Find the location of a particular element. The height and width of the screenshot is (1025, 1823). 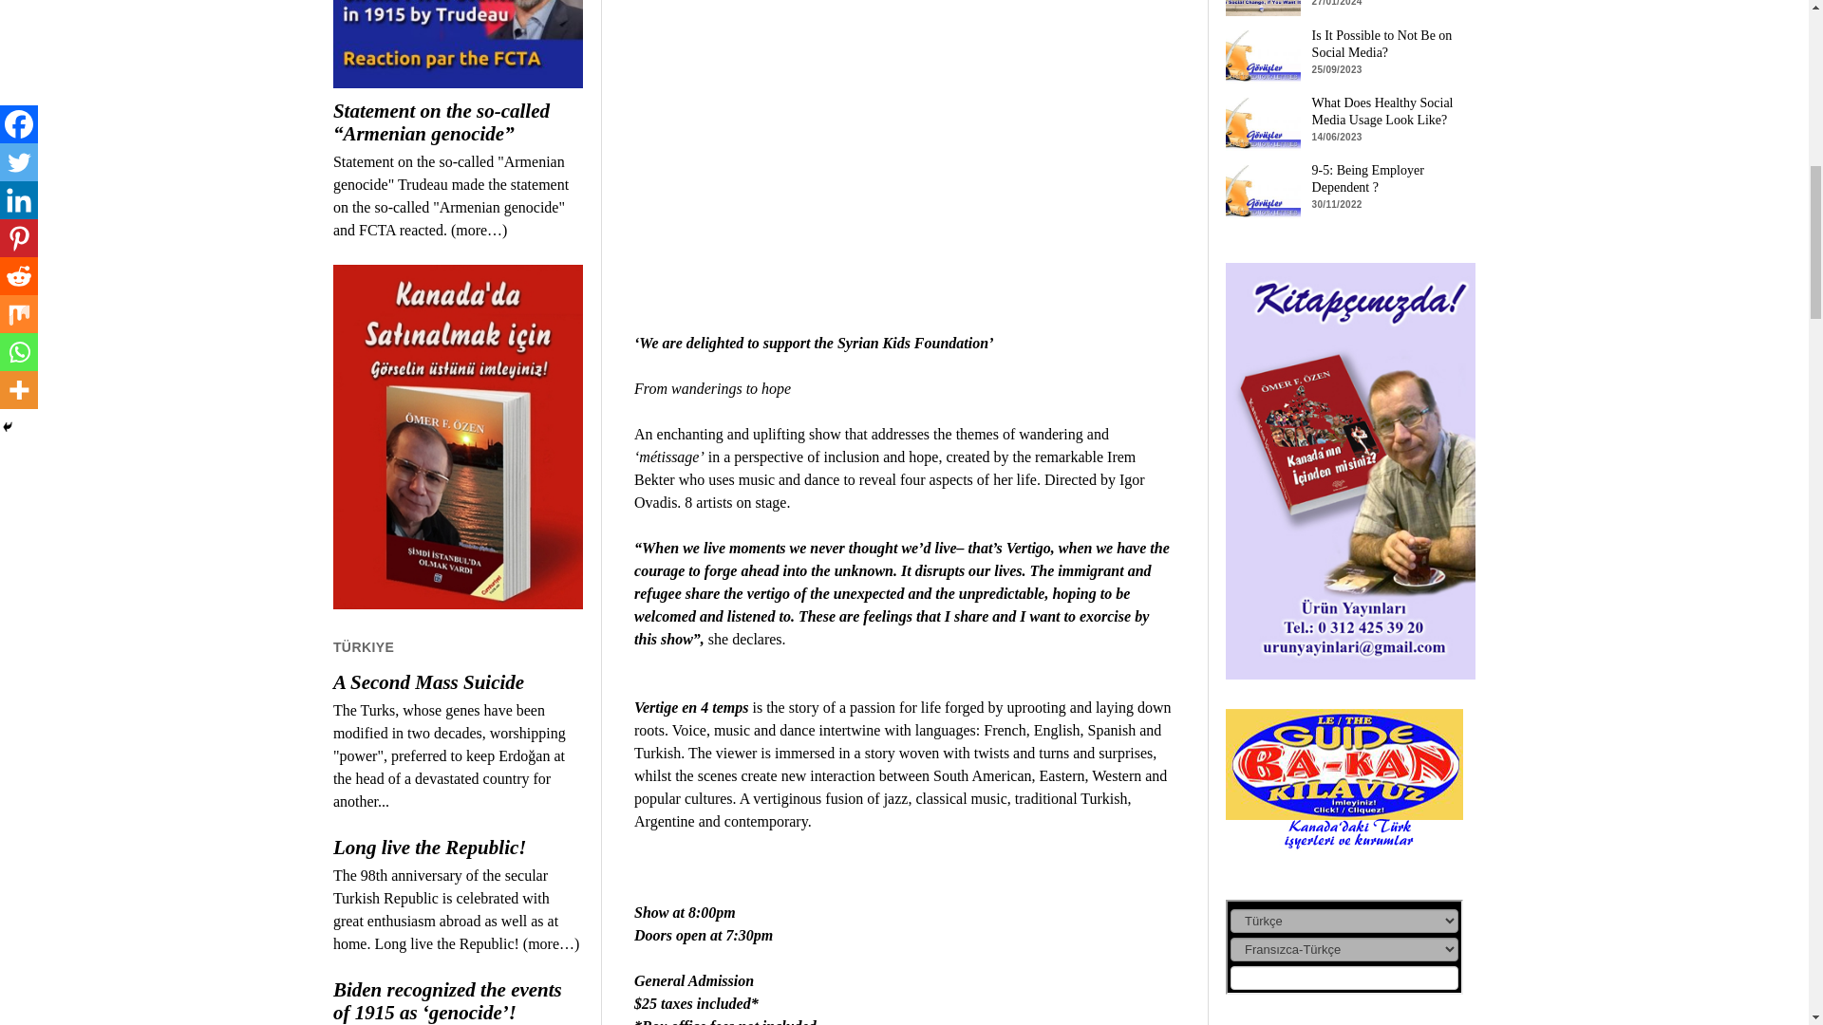

Advertisement is located at coordinates (904, 120).